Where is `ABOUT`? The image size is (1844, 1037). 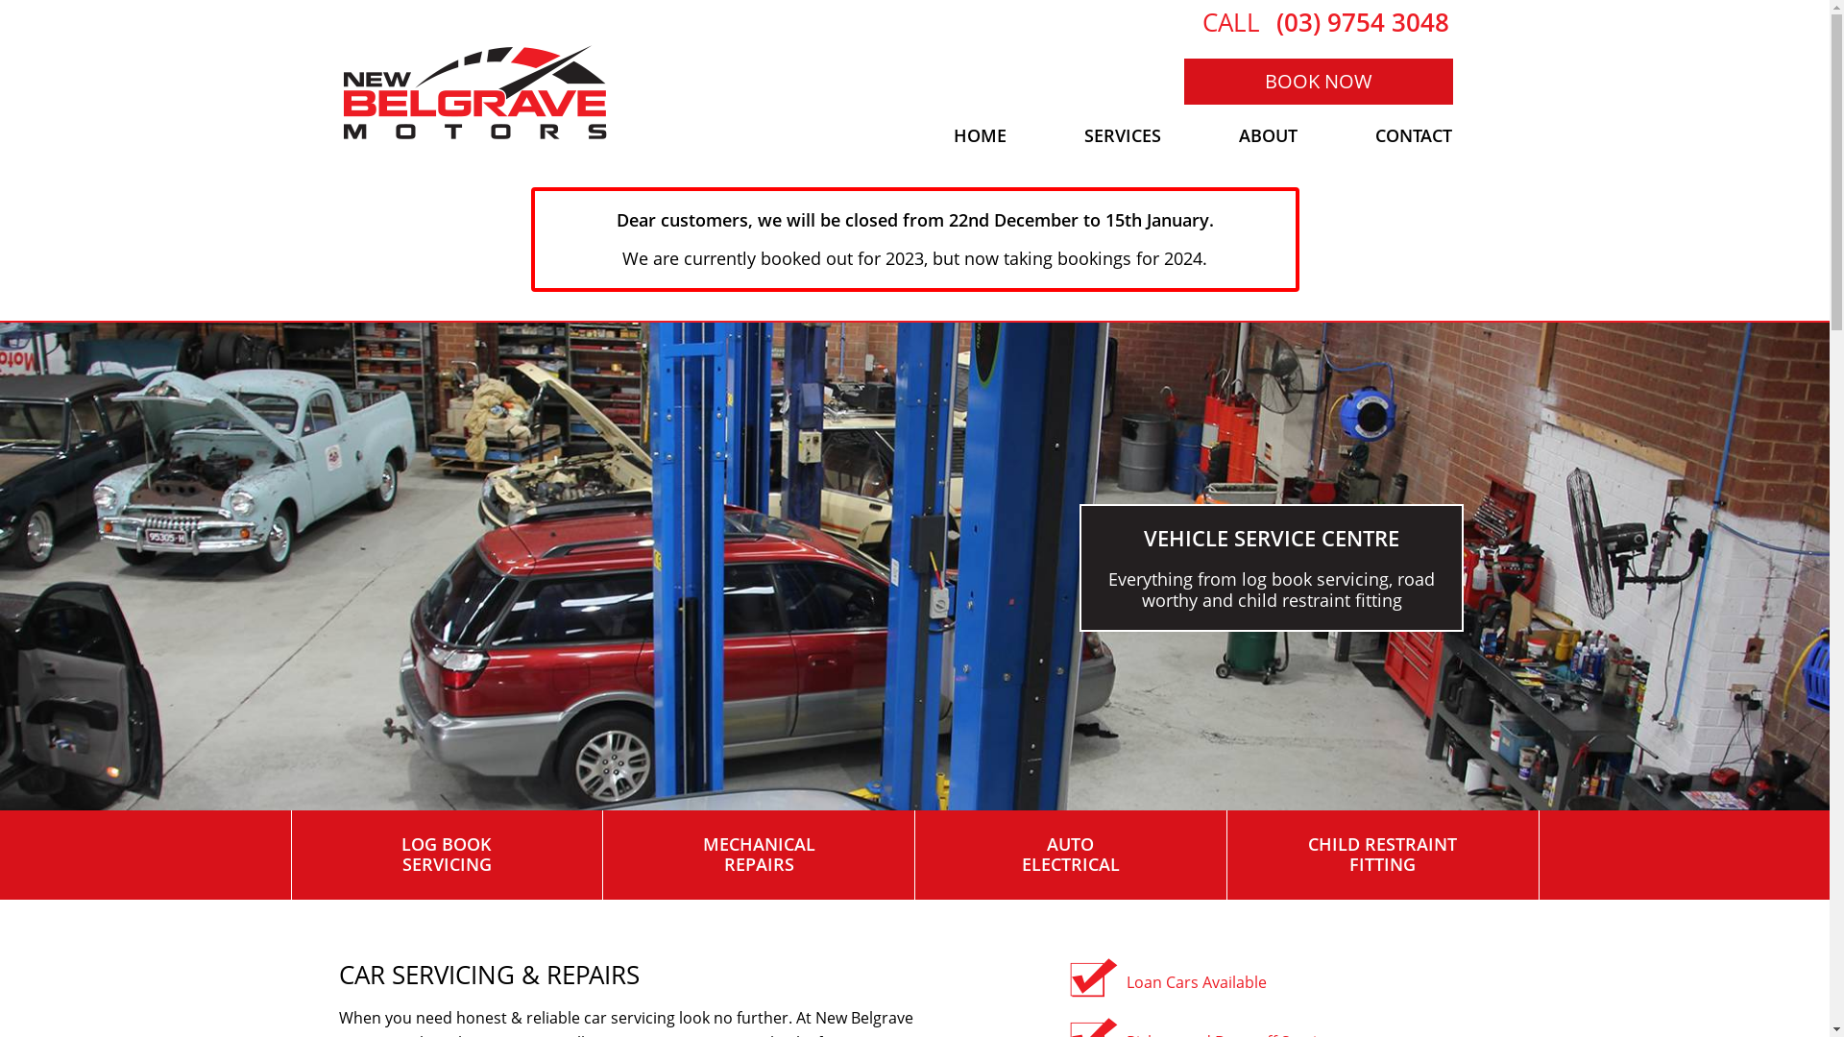 ABOUT is located at coordinates (1269, 136).